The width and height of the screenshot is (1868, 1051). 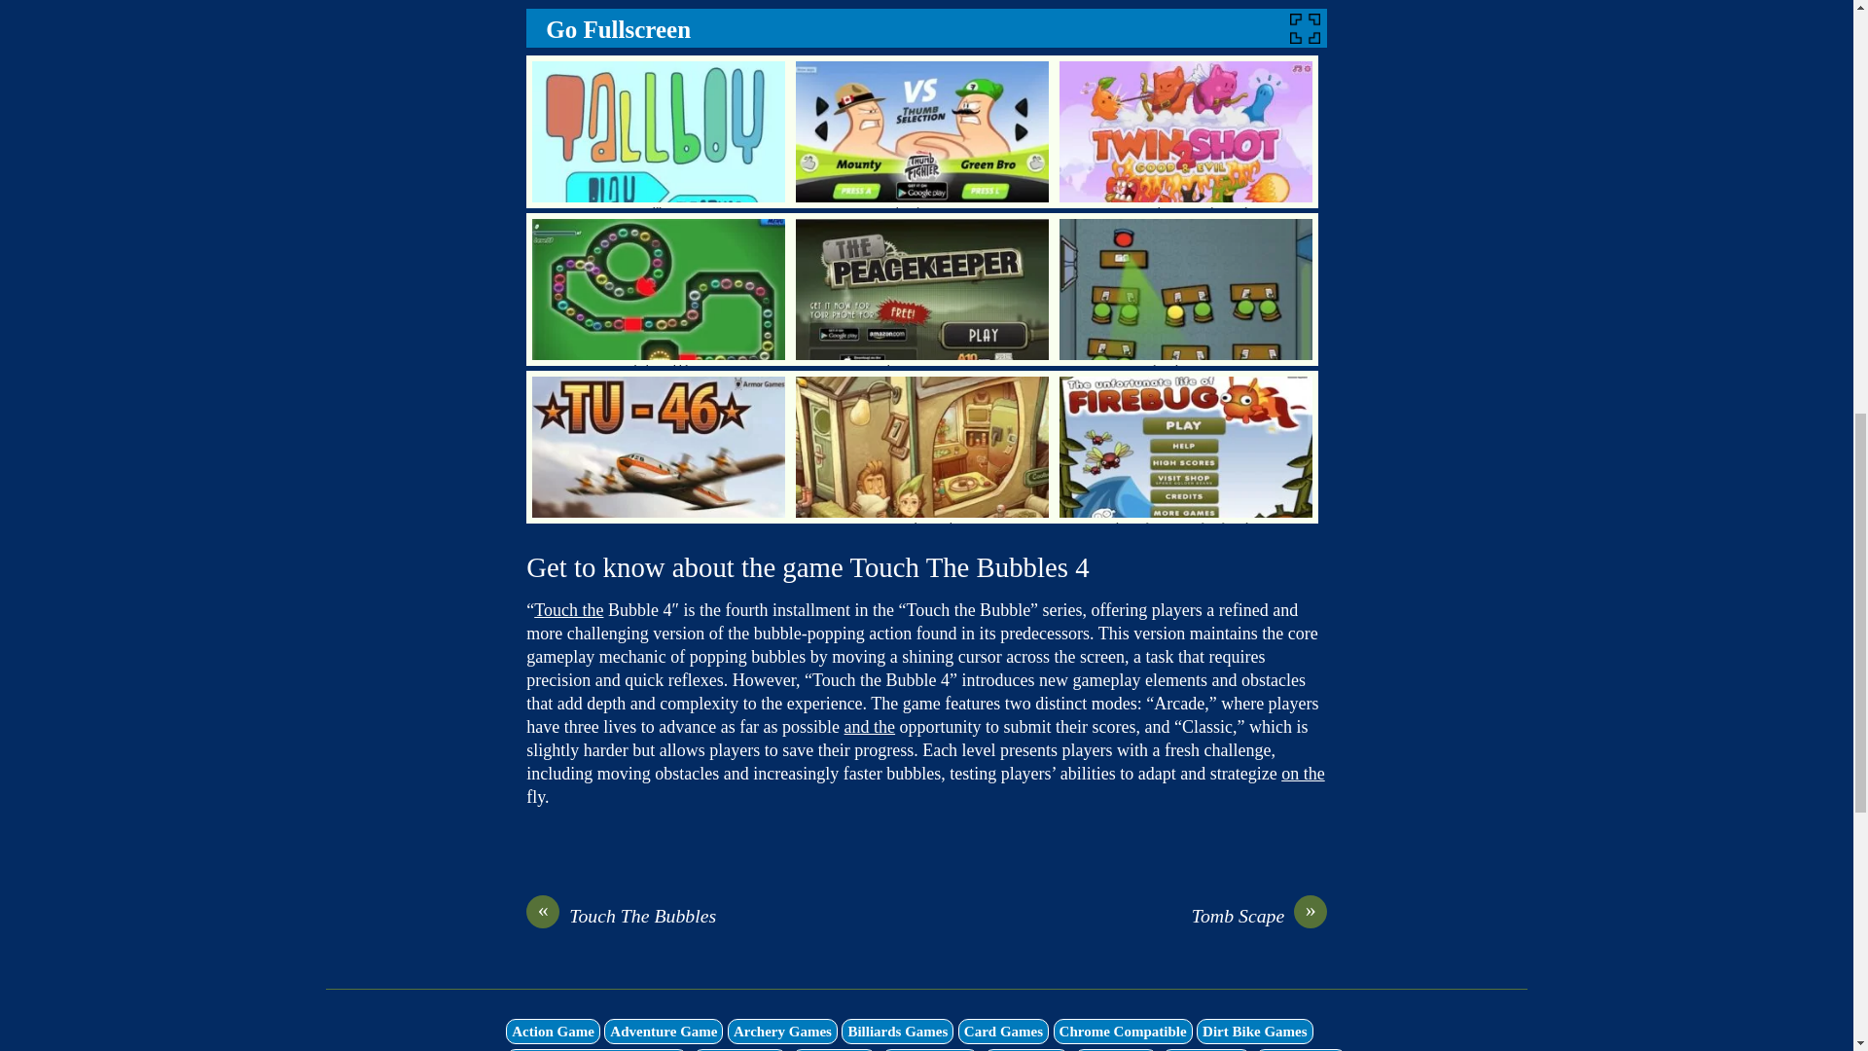 What do you see at coordinates (922, 289) in the screenshot?
I see `The Peace Keeper` at bounding box center [922, 289].